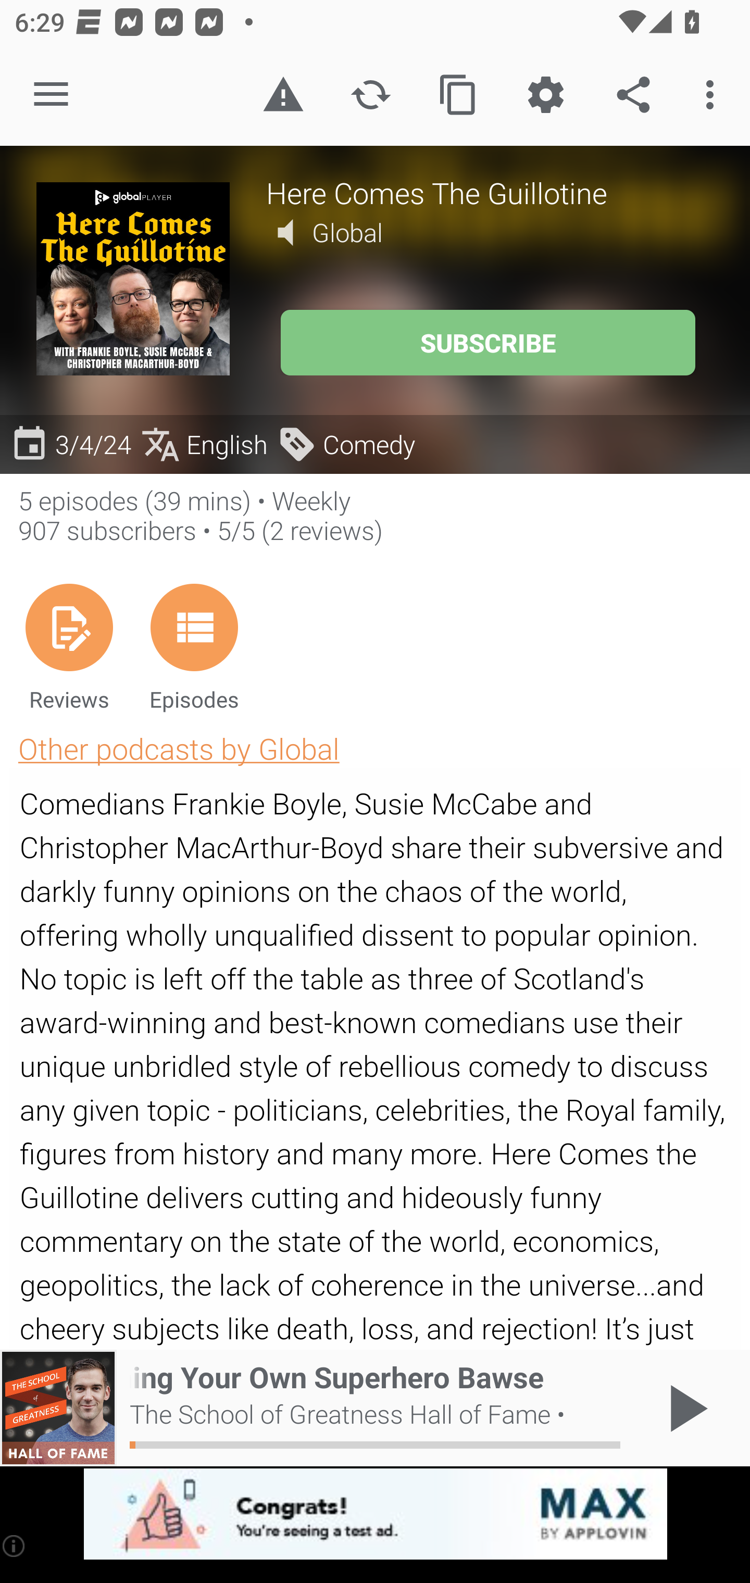 The width and height of the screenshot is (750, 1583). What do you see at coordinates (371, 95) in the screenshot?
I see `Refresh podcast description` at bounding box center [371, 95].